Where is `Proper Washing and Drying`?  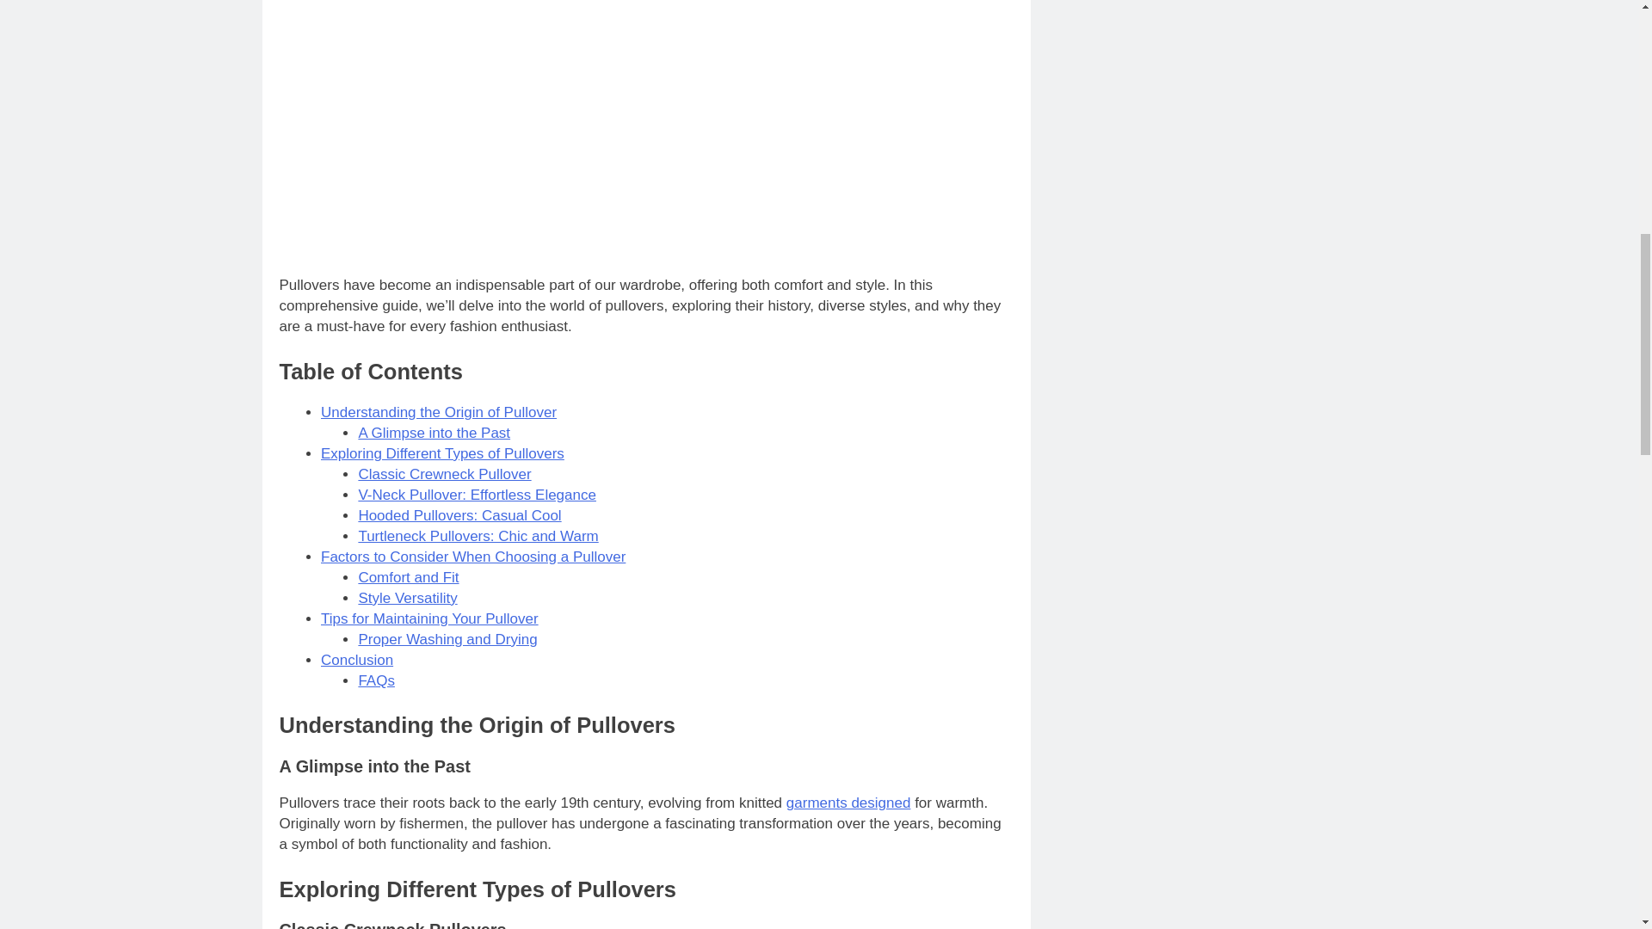 Proper Washing and Drying is located at coordinates (447, 639).